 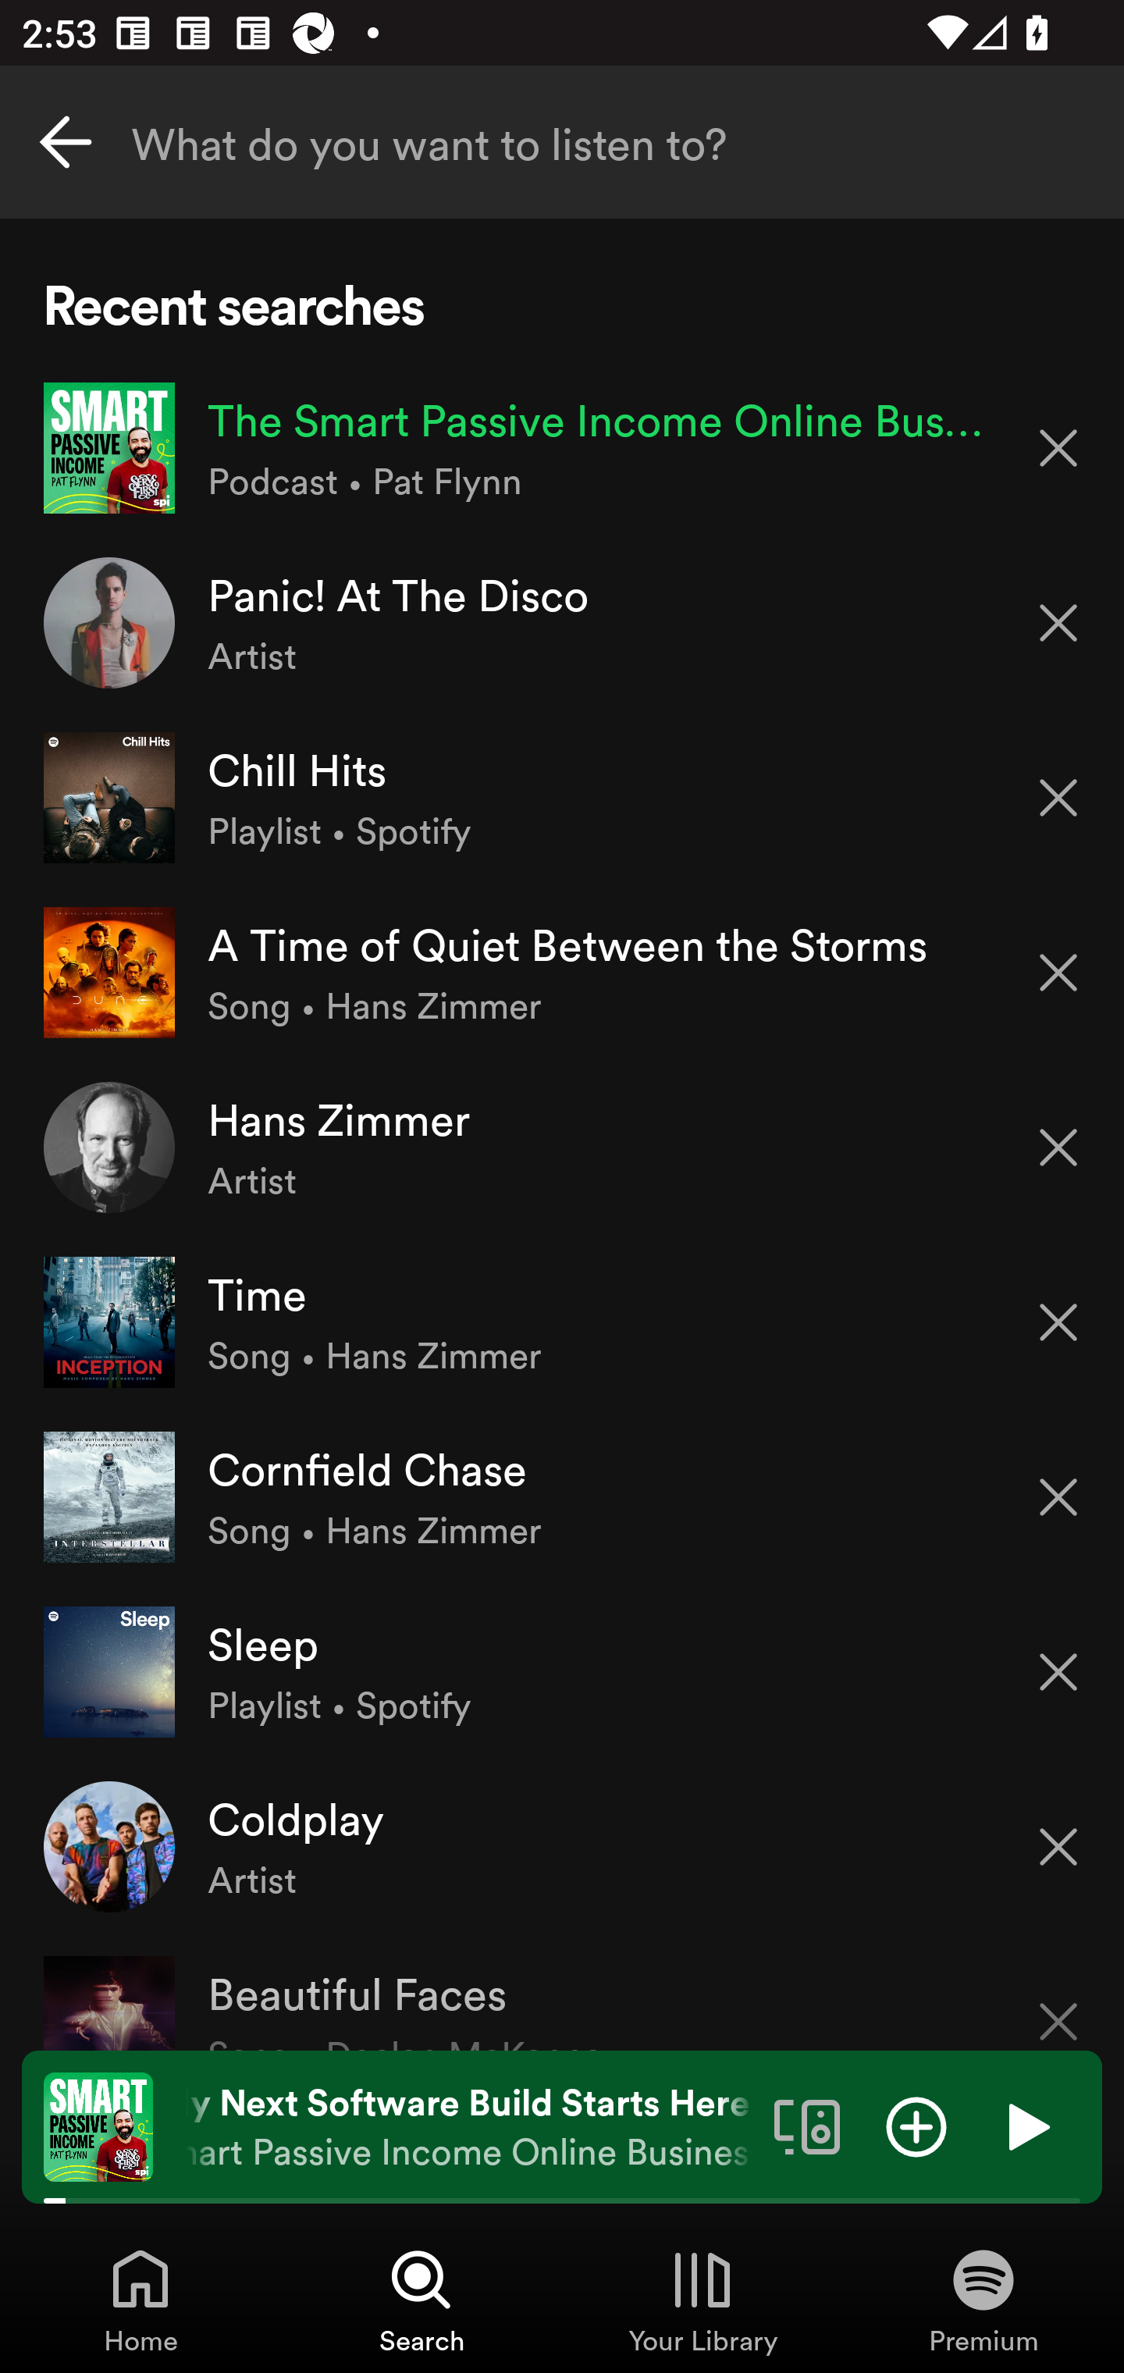 I want to click on Hans Zimmer Artist Remove, so click(x=562, y=1147).